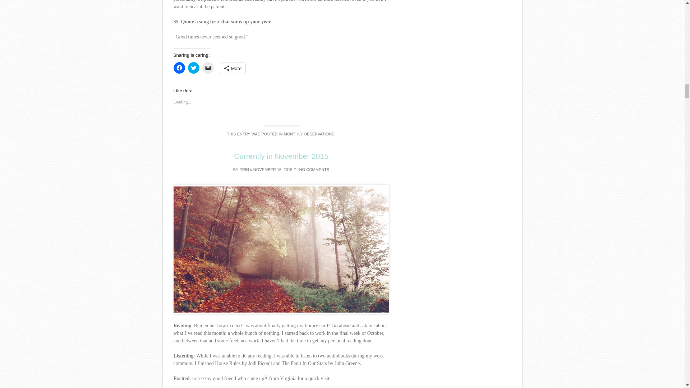 The height and width of the screenshot is (388, 690). I want to click on Click to email a link to a friend, so click(208, 68).